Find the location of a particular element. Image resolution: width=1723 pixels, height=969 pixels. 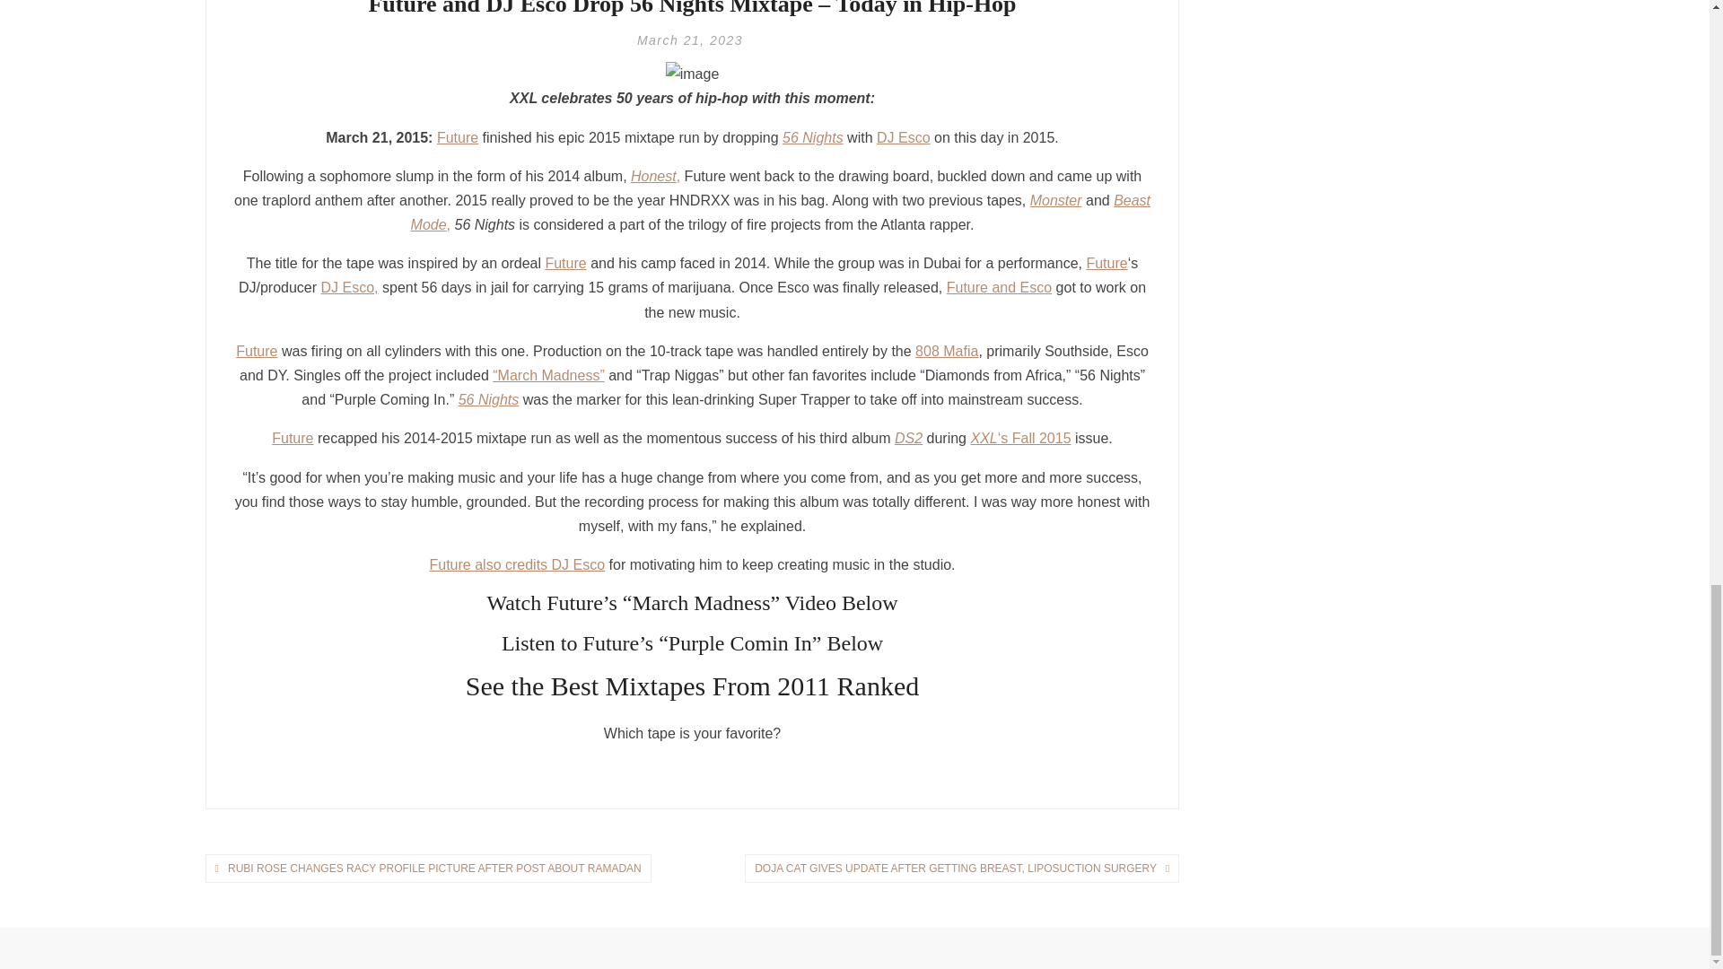

Future is located at coordinates (458, 137).